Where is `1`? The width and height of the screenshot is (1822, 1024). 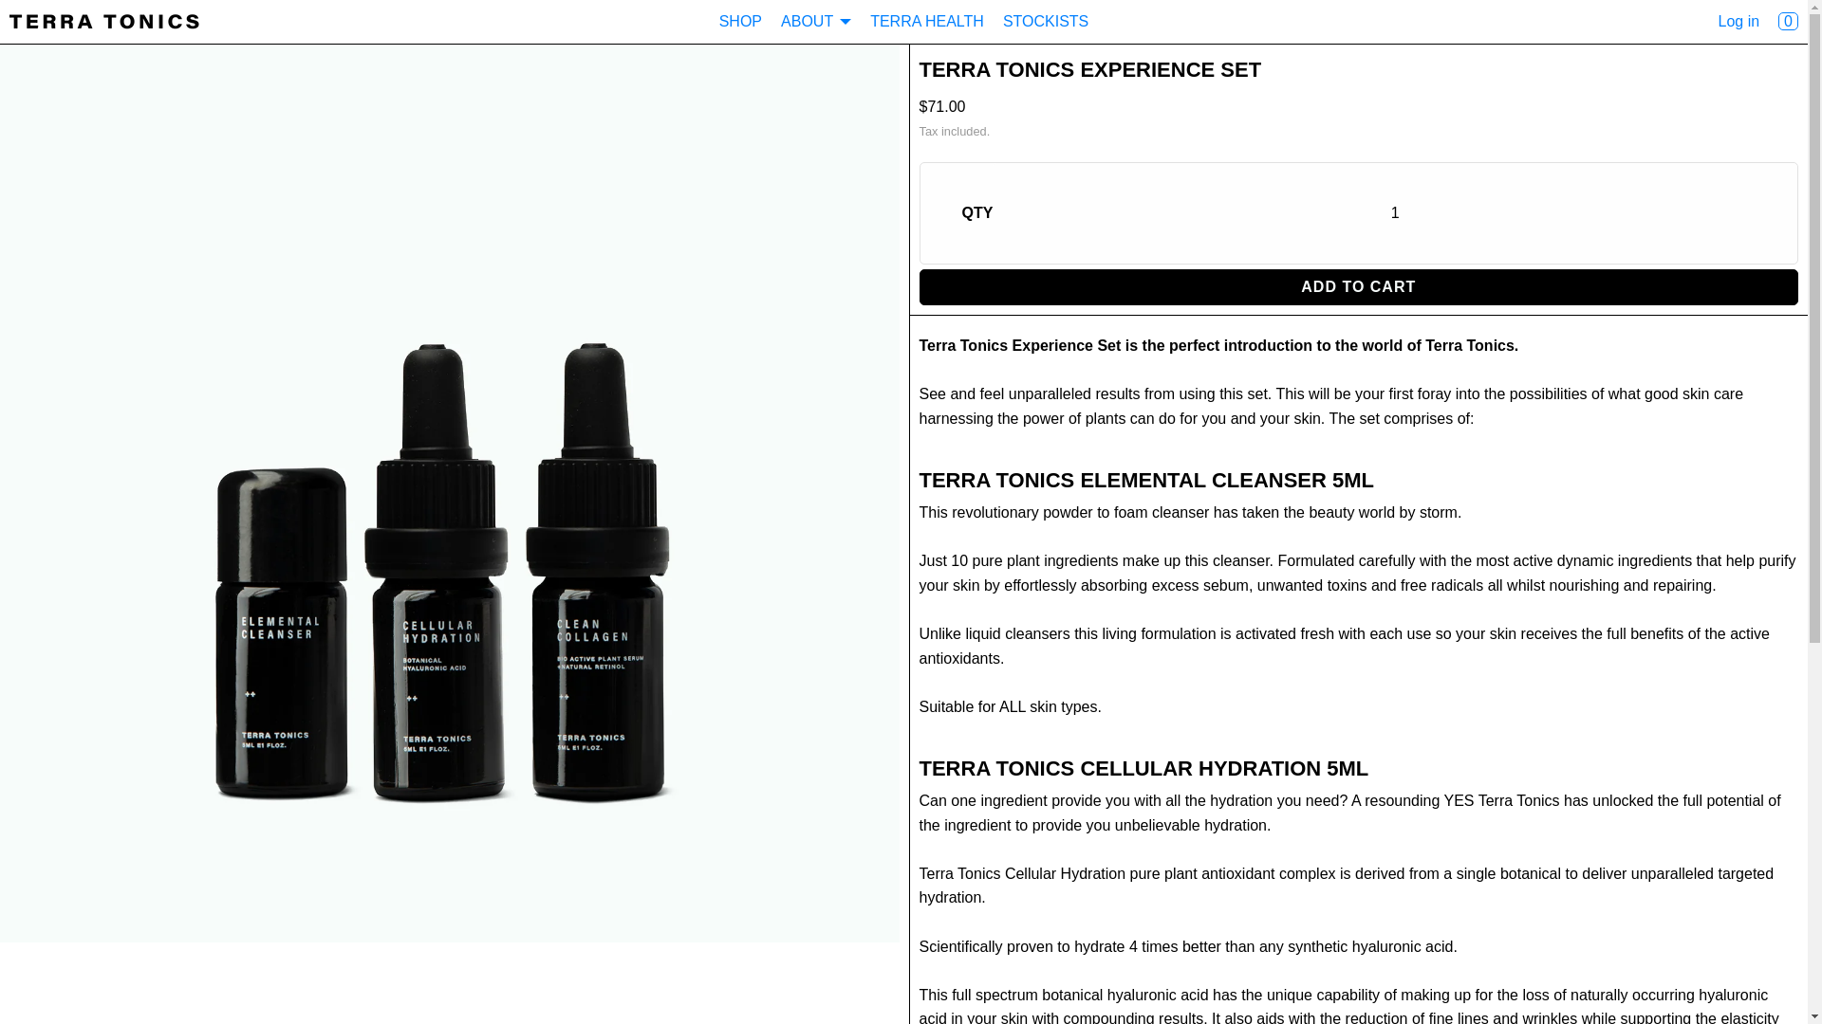
1 is located at coordinates (1395, 212).